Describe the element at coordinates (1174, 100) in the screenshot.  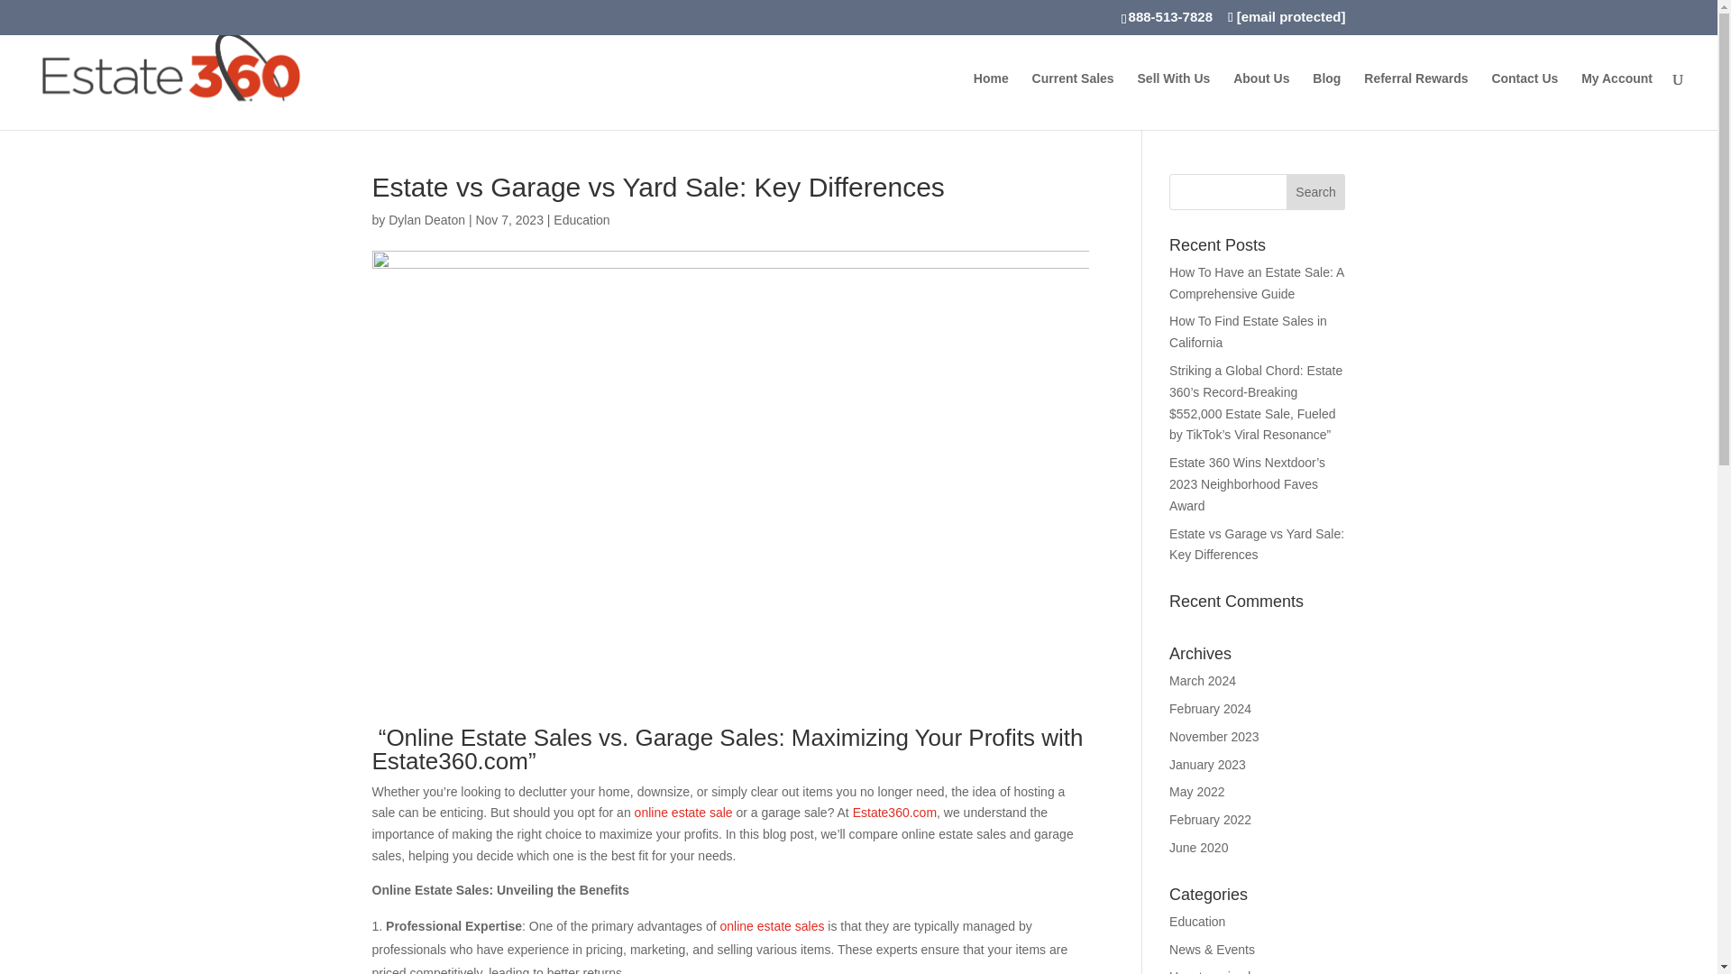
I see `Sell With Us` at that location.